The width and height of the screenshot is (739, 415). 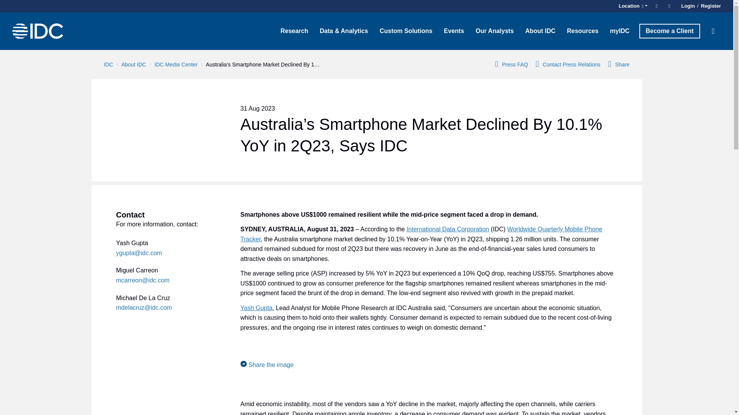 What do you see at coordinates (713, 31) in the screenshot?
I see `Search` at bounding box center [713, 31].